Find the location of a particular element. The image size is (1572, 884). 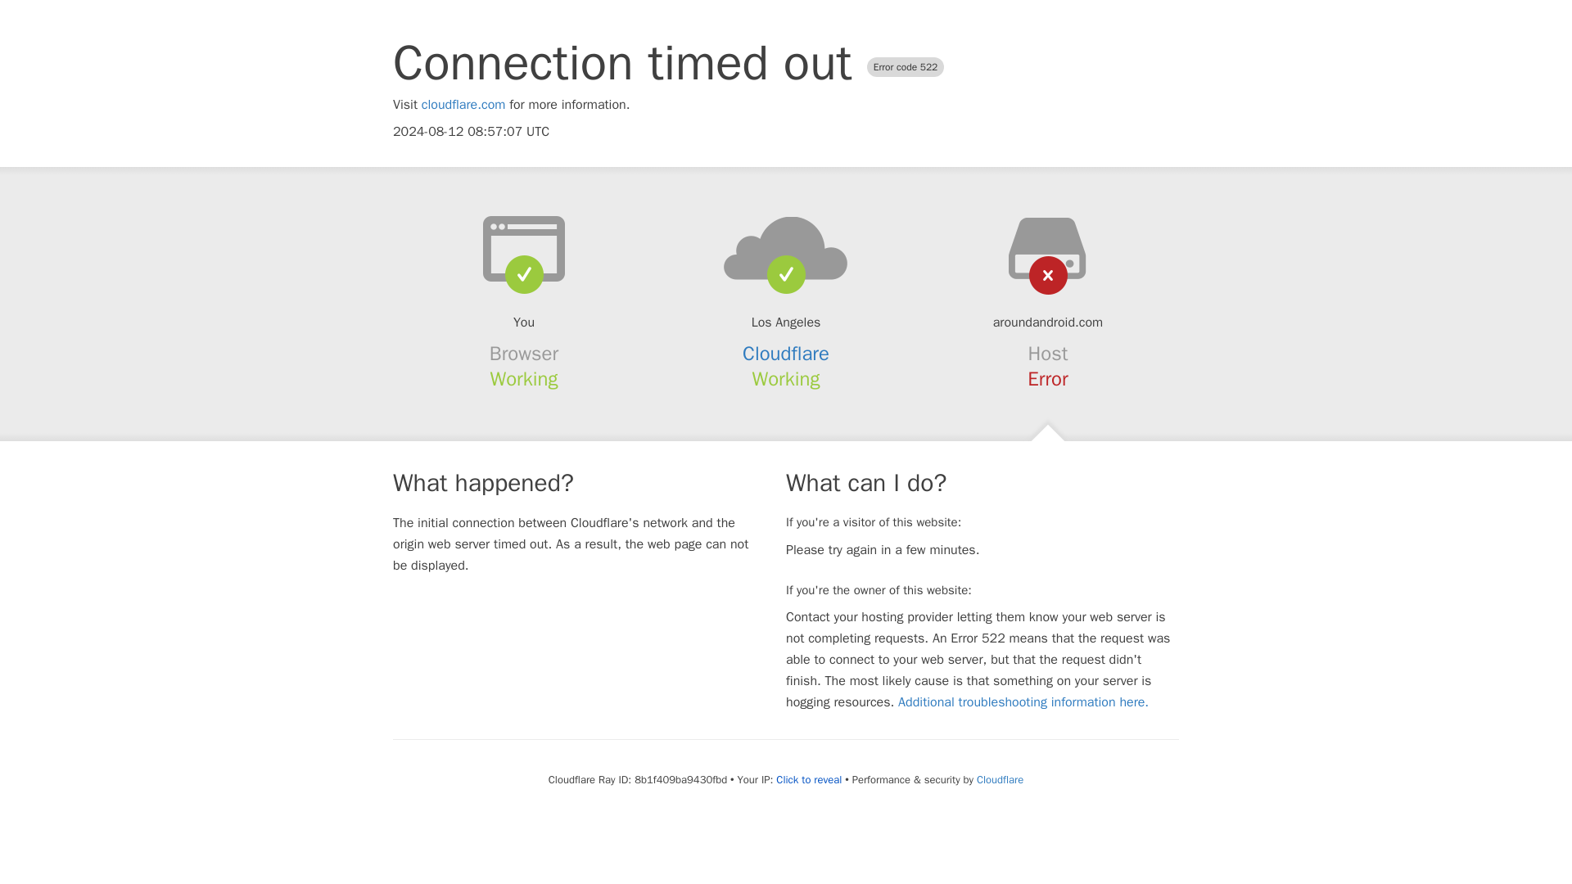

cloudflare.com is located at coordinates (463, 105).